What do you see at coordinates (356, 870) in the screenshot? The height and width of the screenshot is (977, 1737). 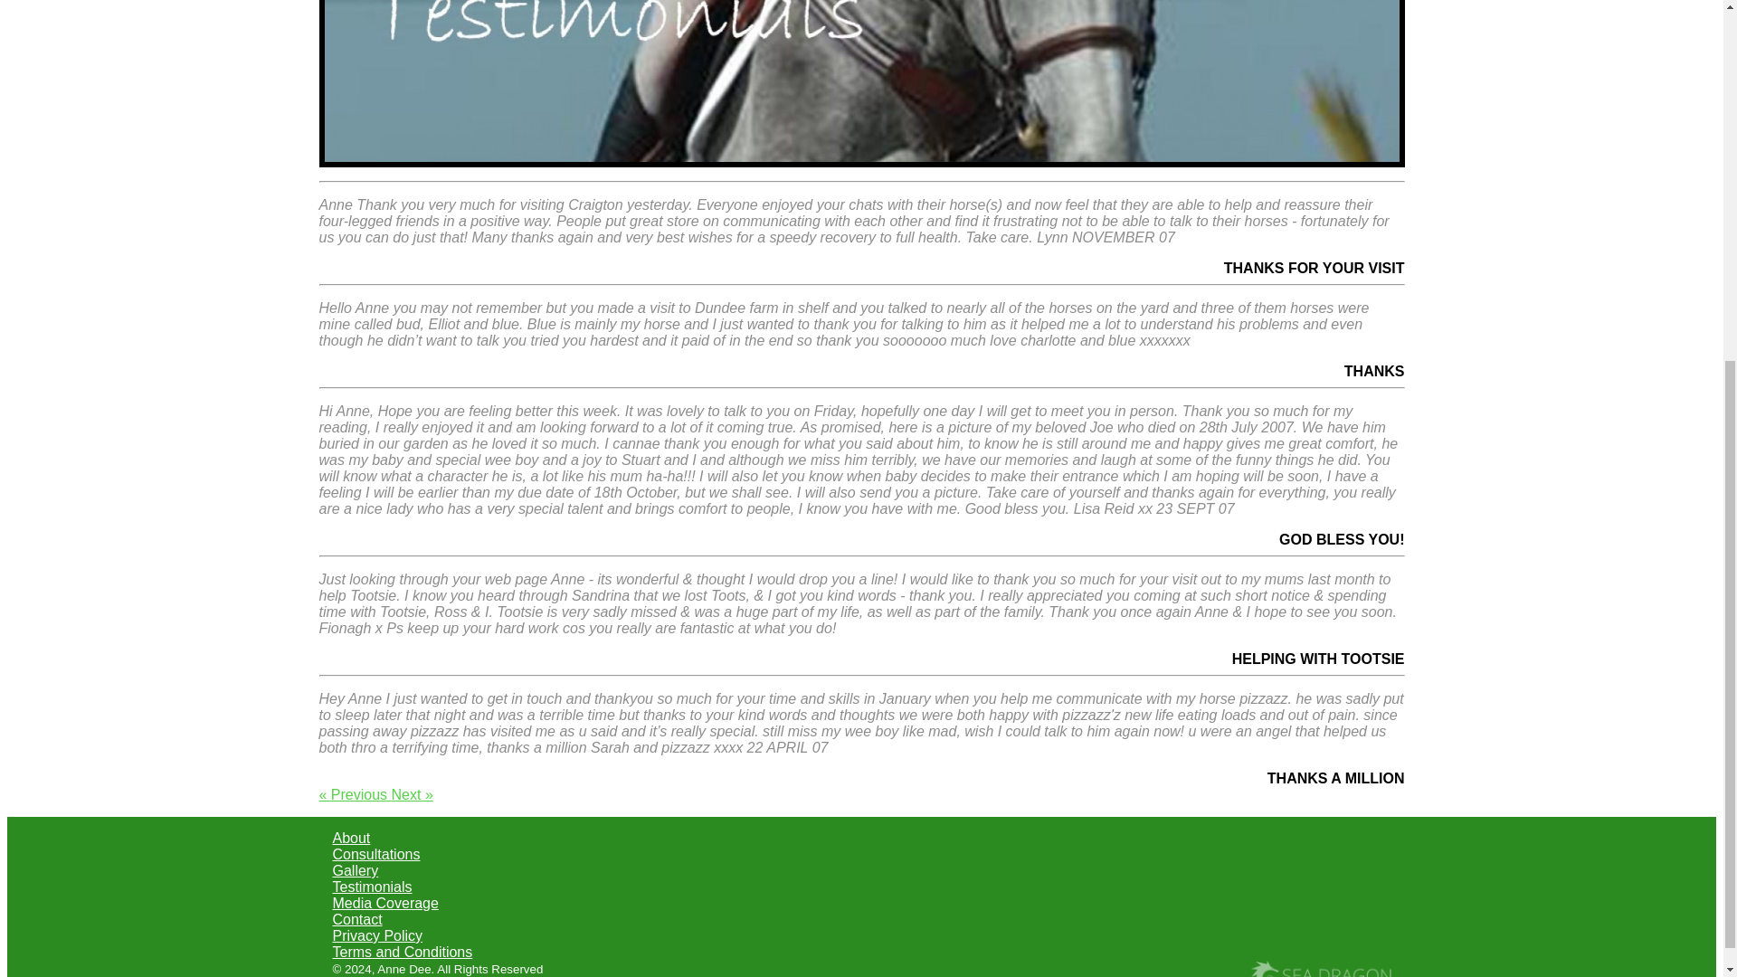 I see `Gallery` at bounding box center [356, 870].